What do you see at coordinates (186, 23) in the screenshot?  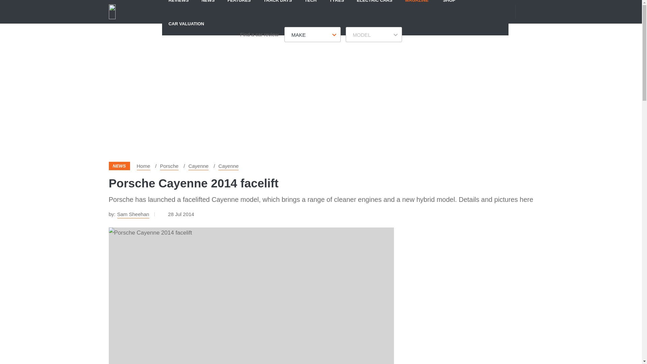 I see `CAR VALUATION` at bounding box center [186, 23].